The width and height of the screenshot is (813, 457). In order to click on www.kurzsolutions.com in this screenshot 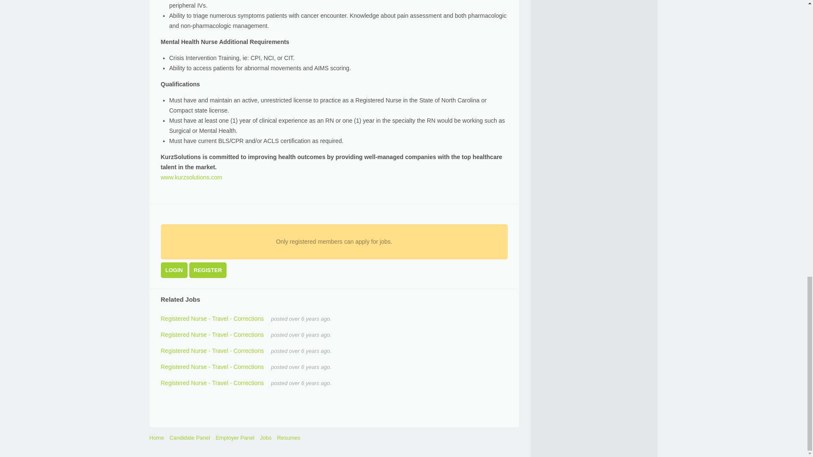, I will do `click(192, 177)`.